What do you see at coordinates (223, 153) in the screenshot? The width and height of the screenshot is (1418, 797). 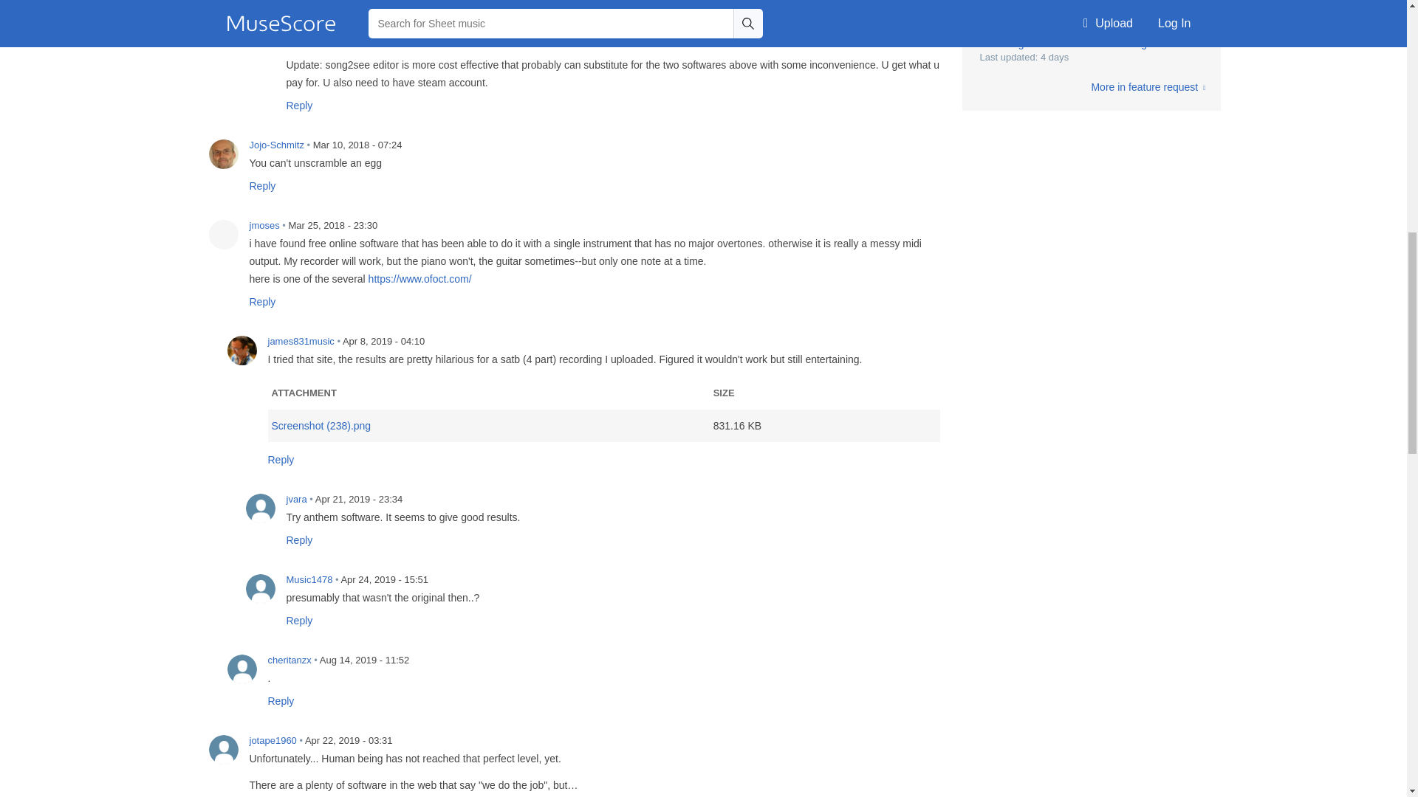 I see `Jojo-Schmitz` at bounding box center [223, 153].